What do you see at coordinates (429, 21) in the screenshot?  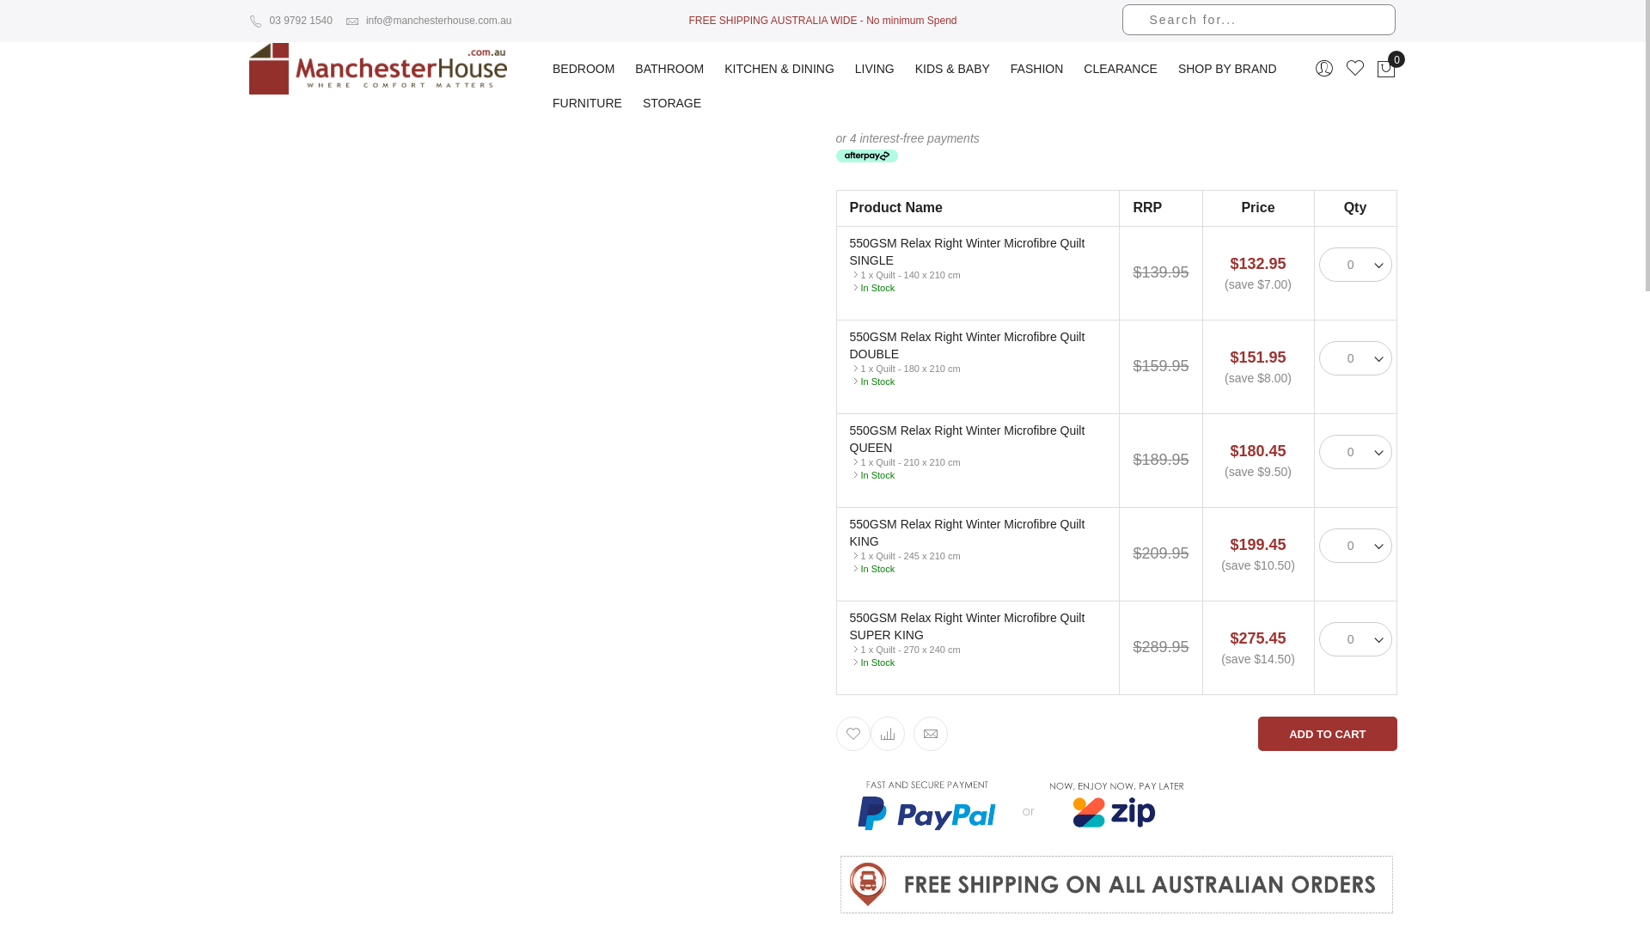 I see ` info@manchesterhouse.com.au` at bounding box center [429, 21].